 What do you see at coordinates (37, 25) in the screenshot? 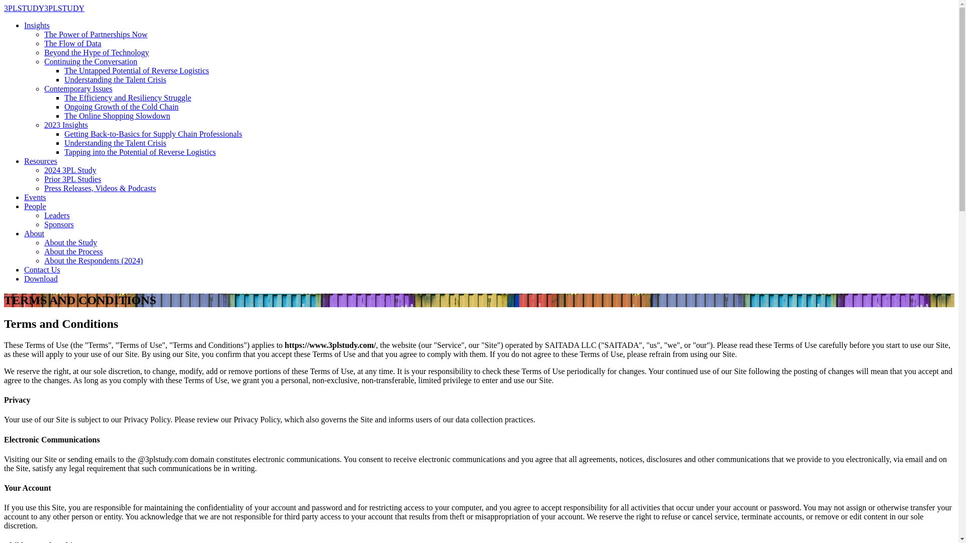
I see `Insights` at bounding box center [37, 25].